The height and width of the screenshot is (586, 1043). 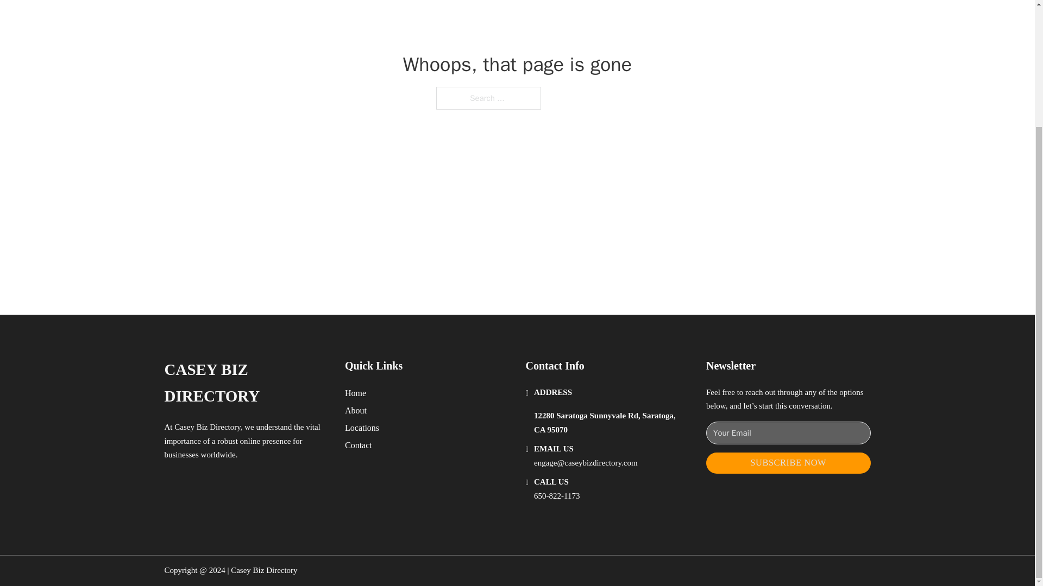 What do you see at coordinates (356, 410) in the screenshot?
I see `About` at bounding box center [356, 410].